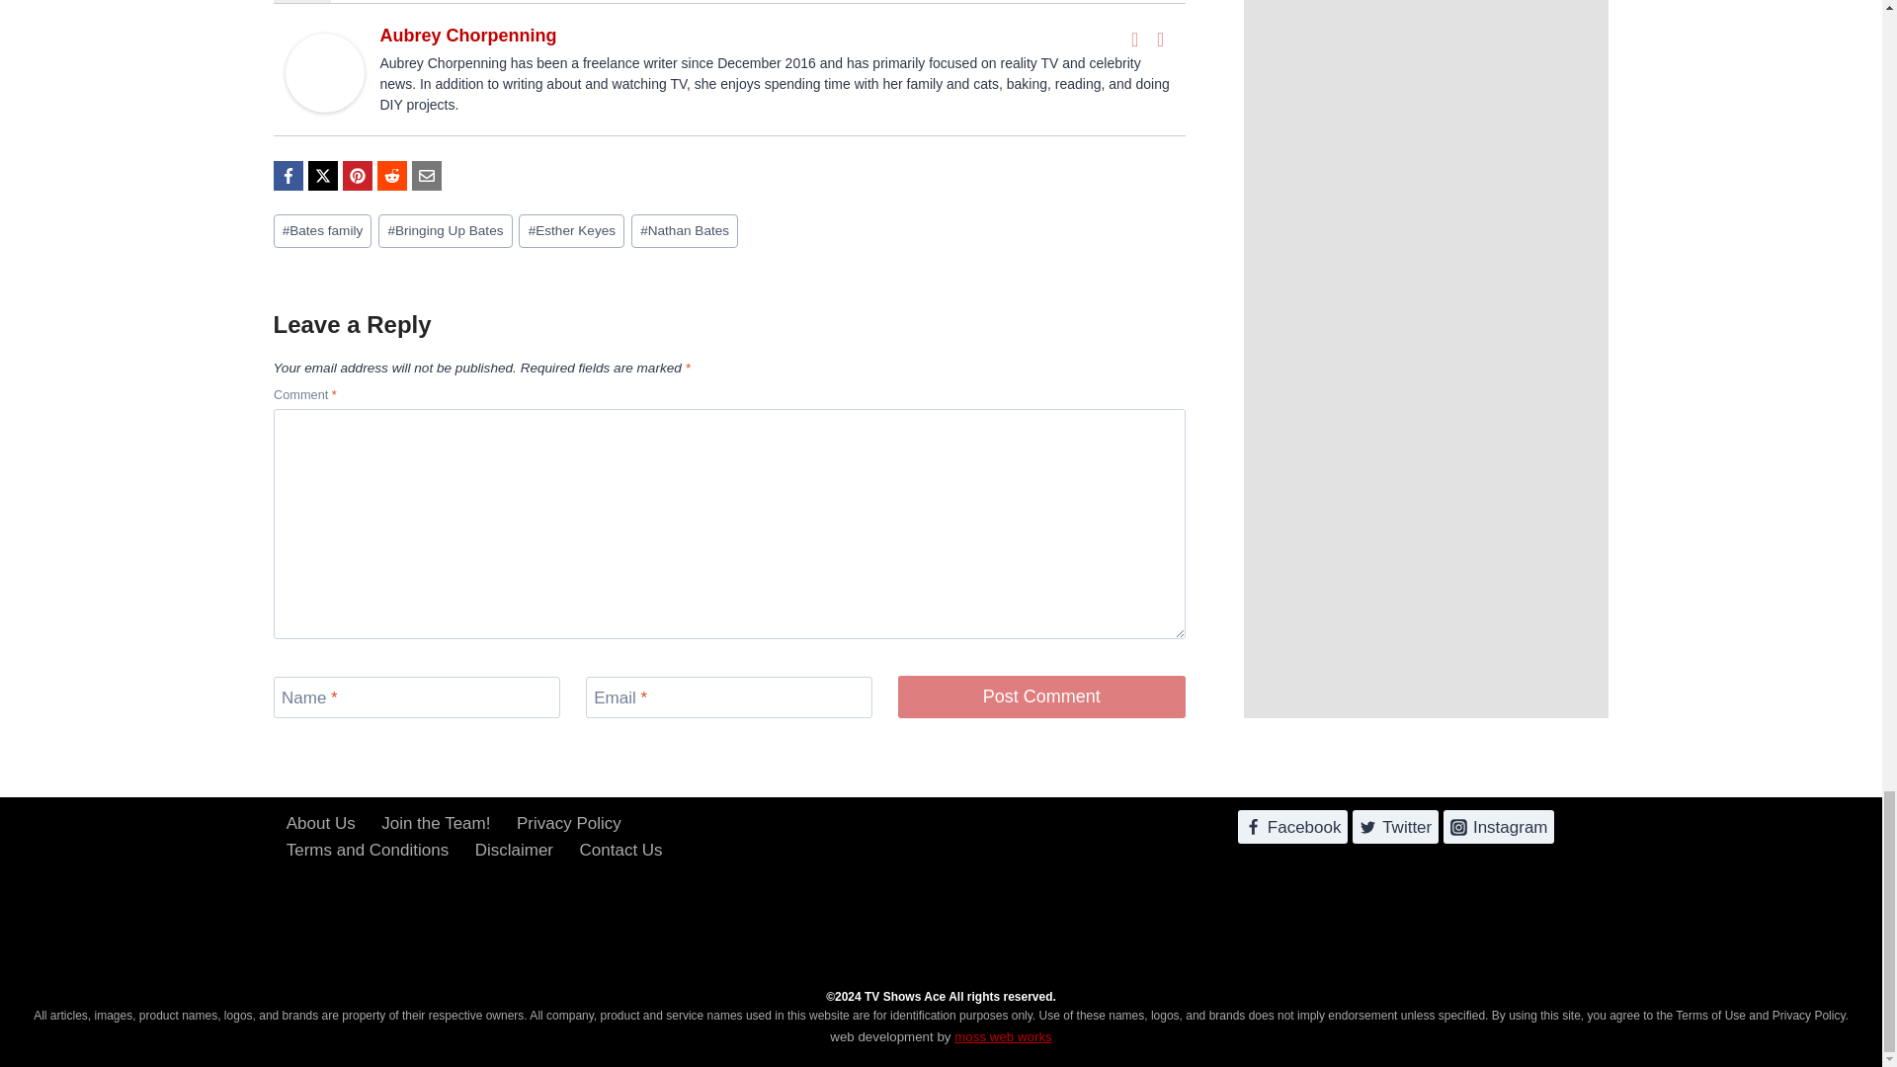  Describe the element at coordinates (1041, 696) in the screenshot. I see `Post Comment` at that location.